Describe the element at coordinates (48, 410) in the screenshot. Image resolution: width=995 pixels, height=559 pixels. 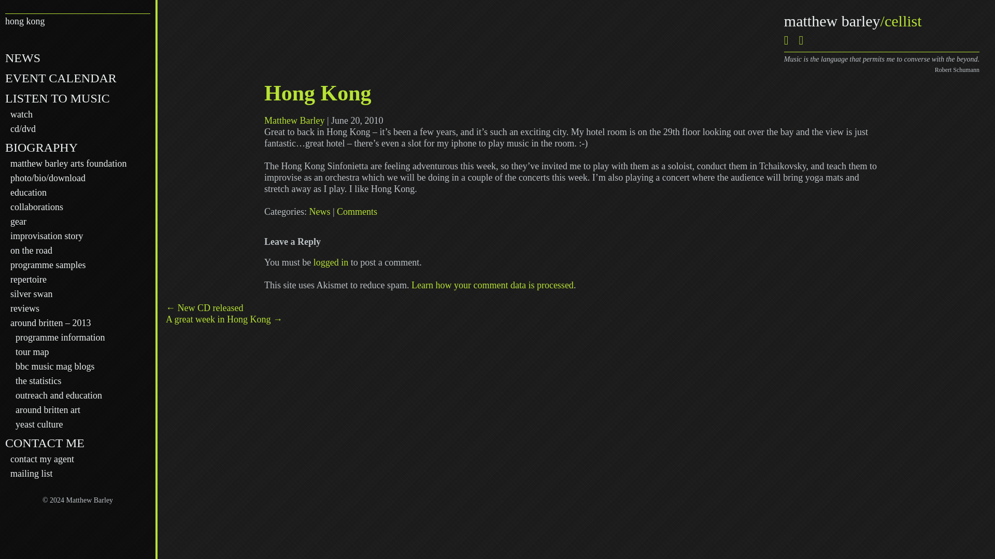
I see `around britten art` at that location.